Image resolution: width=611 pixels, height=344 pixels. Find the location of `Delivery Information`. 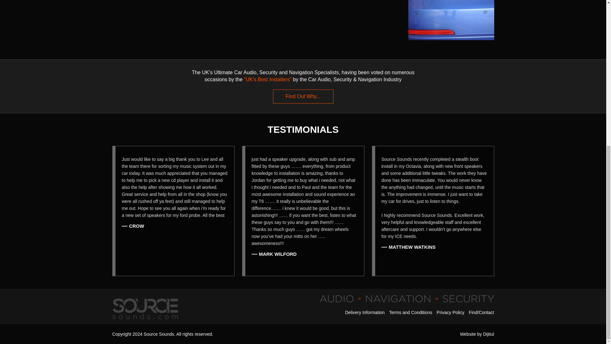

Delivery Information is located at coordinates (365, 312).